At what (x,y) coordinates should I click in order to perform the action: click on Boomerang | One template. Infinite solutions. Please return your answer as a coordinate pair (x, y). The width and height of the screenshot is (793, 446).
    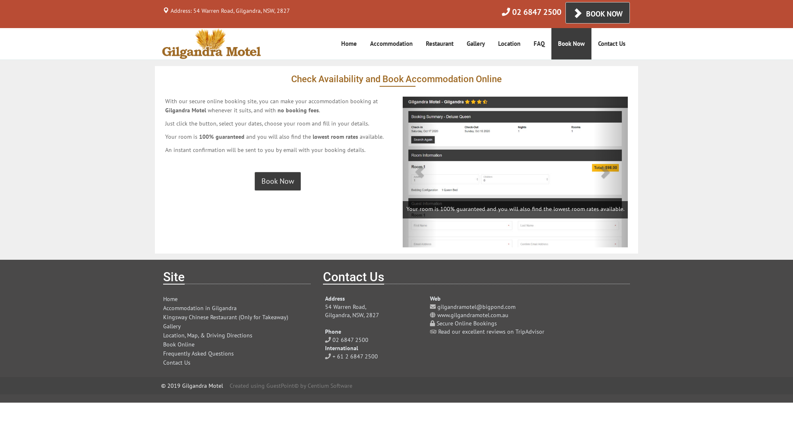
    Looking at the image, I should click on (211, 44).